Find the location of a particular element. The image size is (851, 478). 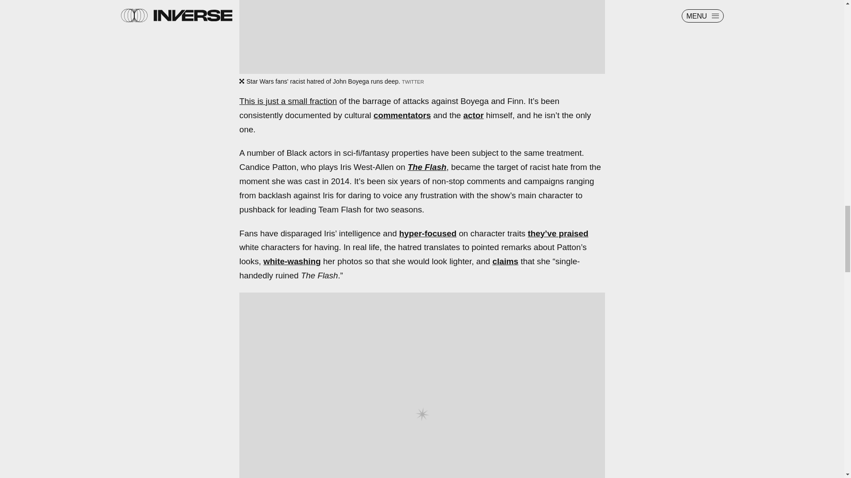

The Flash is located at coordinates (427, 167).